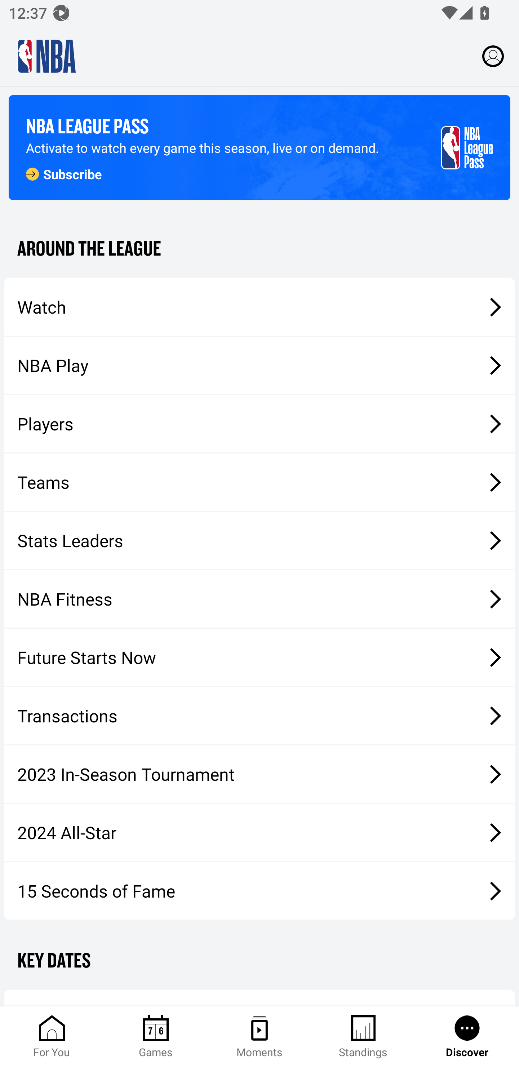  I want to click on Watch, so click(259, 307).